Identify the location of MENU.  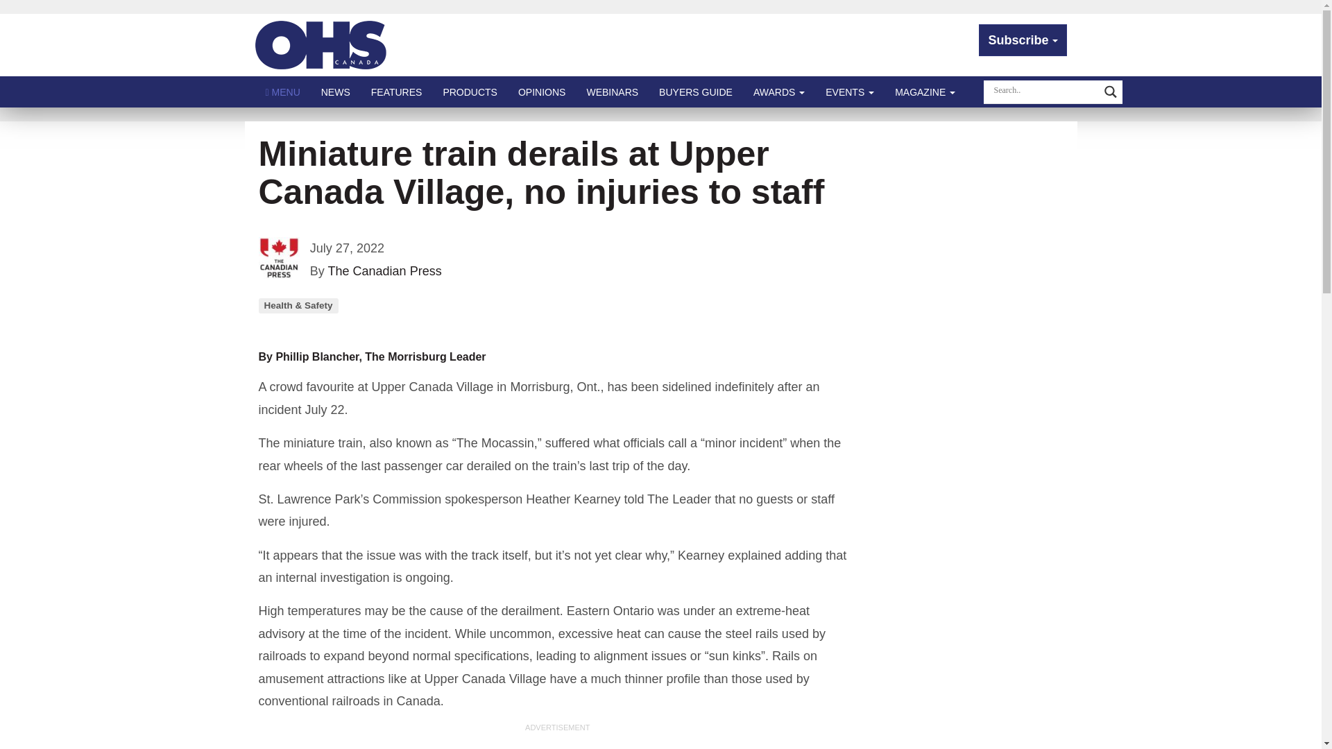
(283, 92).